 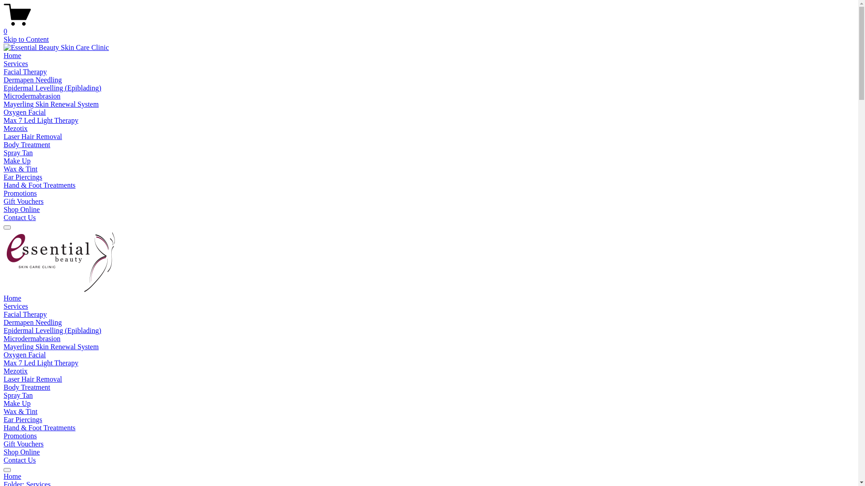 What do you see at coordinates (17, 161) in the screenshot?
I see `Make Up` at bounding box center [17, 161].